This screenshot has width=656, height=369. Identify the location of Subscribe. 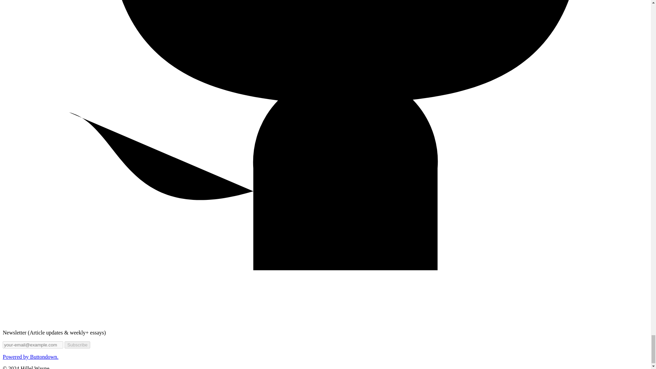
(77, 345).